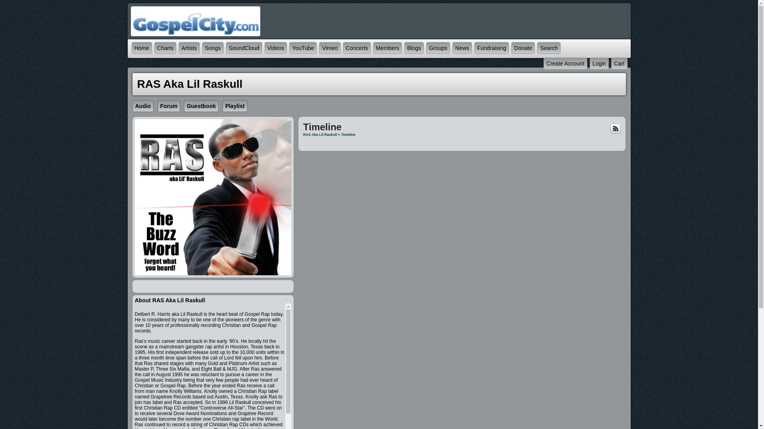 Image resolution: width=764 pixels, height=429 pixels. Describe the element at coordinates (212, 48) in the screenshot. I see `Songs` at that location.